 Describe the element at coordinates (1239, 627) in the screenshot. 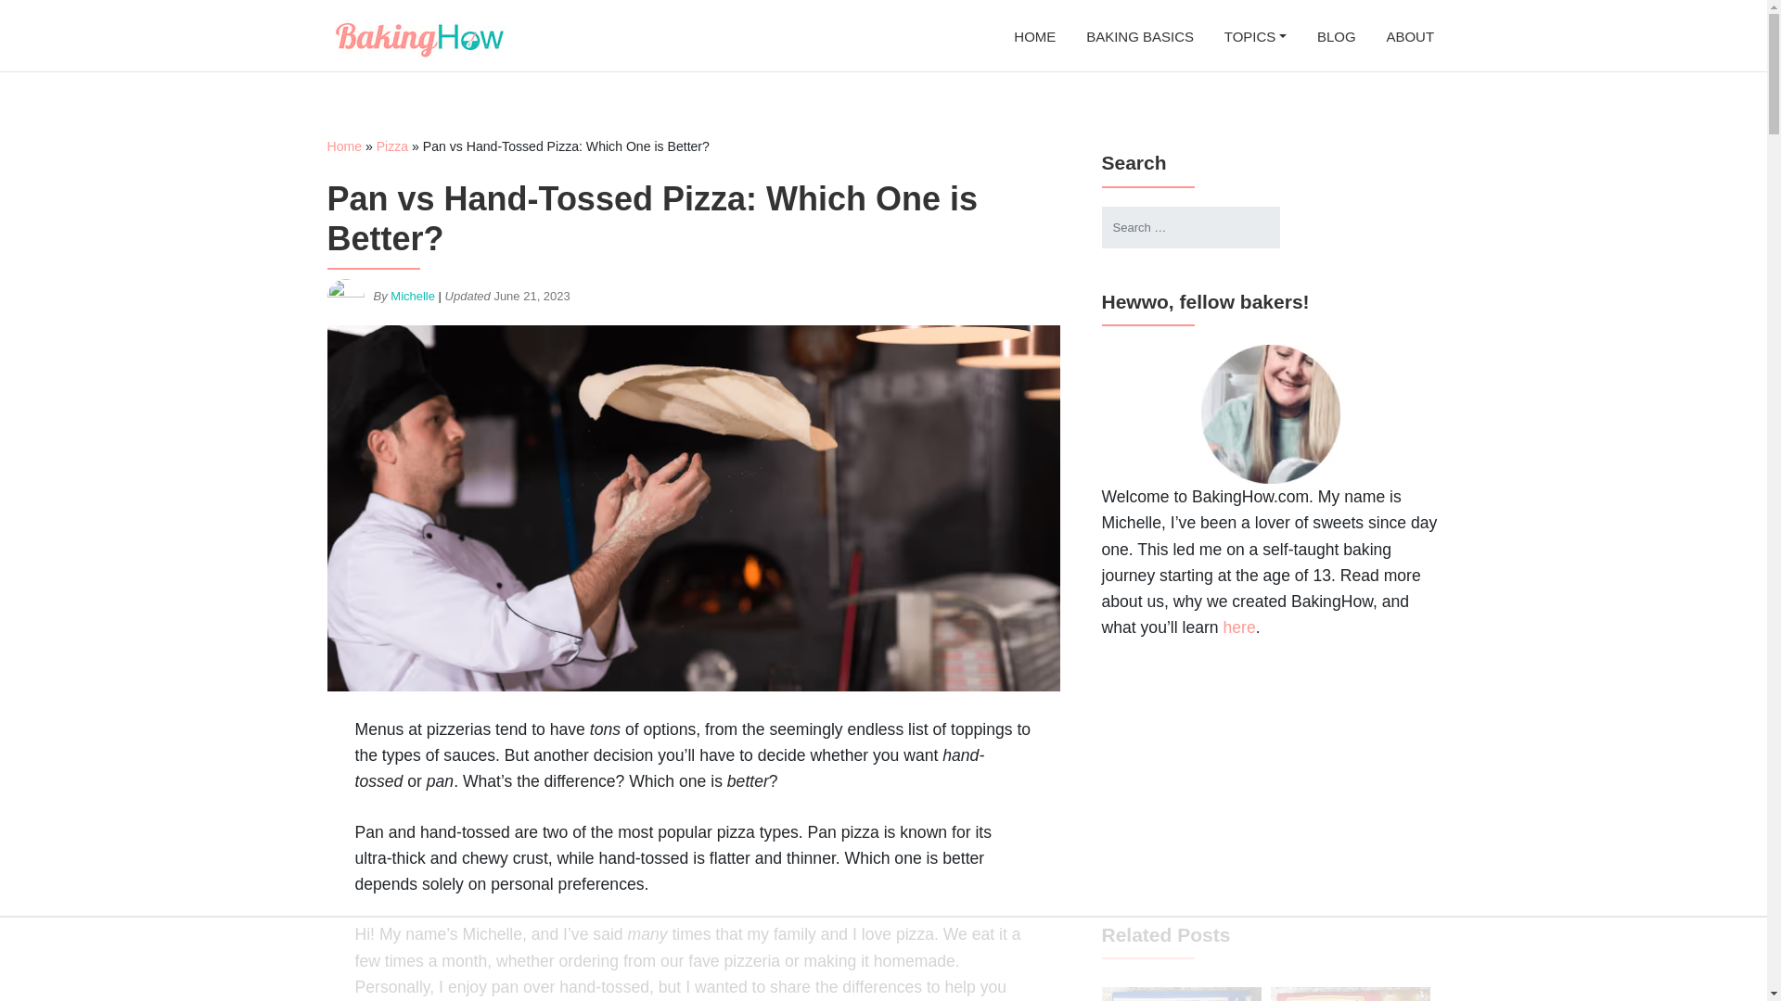

I see `here` at that location.